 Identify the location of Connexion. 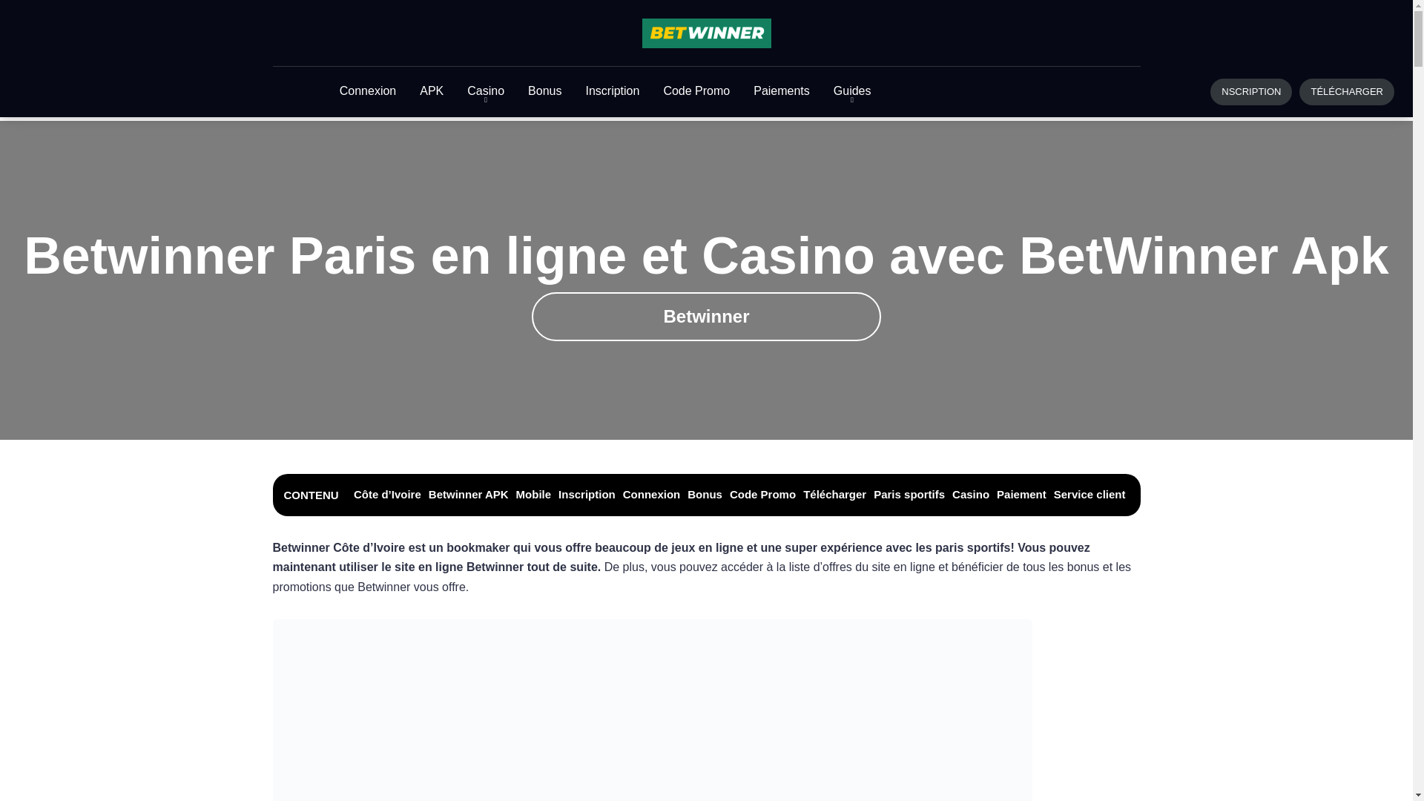
(368, 92).